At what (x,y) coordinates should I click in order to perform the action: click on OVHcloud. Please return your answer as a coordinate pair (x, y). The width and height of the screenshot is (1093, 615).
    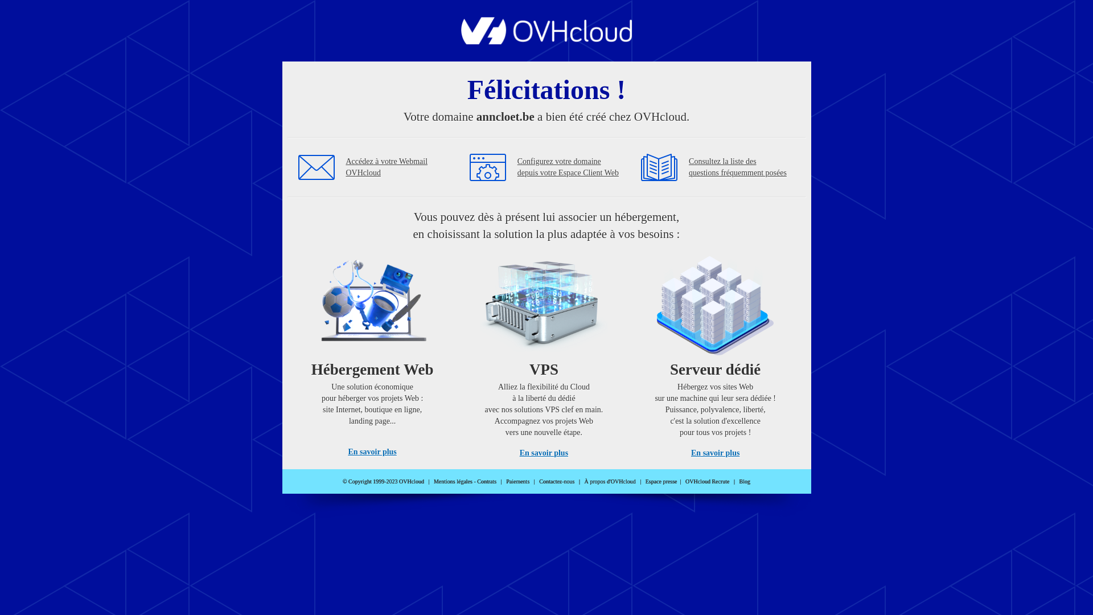
    Looking at the image, I should click on (546, 41).